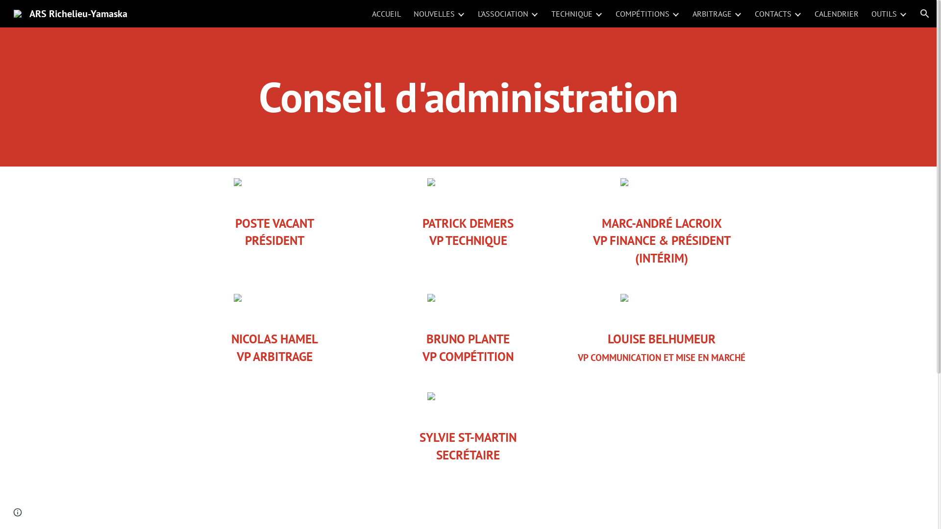 The height and width of the screenshot is (529, 941). What do you see at coordinates (675, 14) in the screenshot?
I see `Expand/Collapse` at bounding box center [675, 14].